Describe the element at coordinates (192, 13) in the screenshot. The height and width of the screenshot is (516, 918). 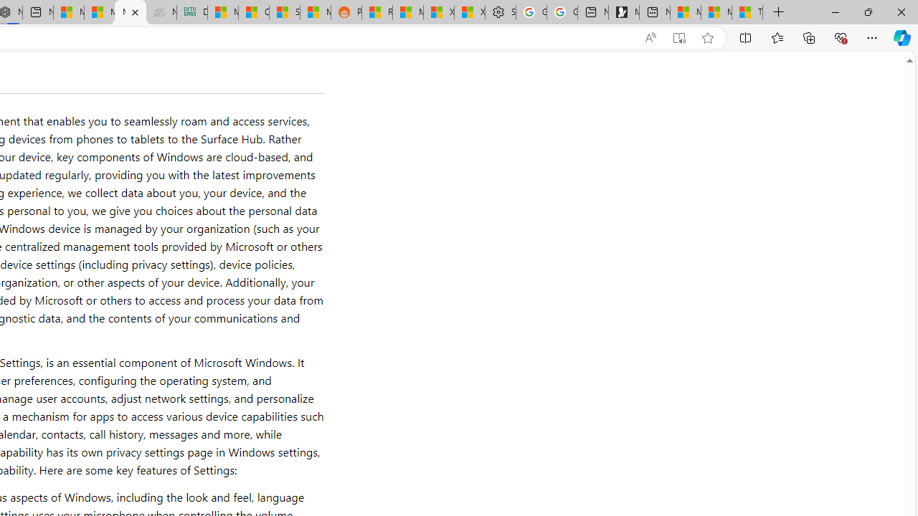
I see `DITOGAMES AG Imprint` at that location.